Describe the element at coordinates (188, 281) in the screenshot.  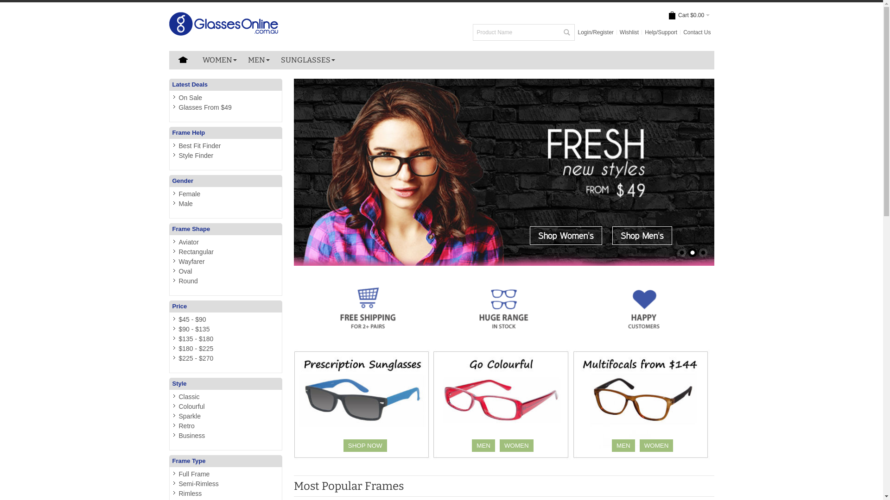
I see `Round` at that location.